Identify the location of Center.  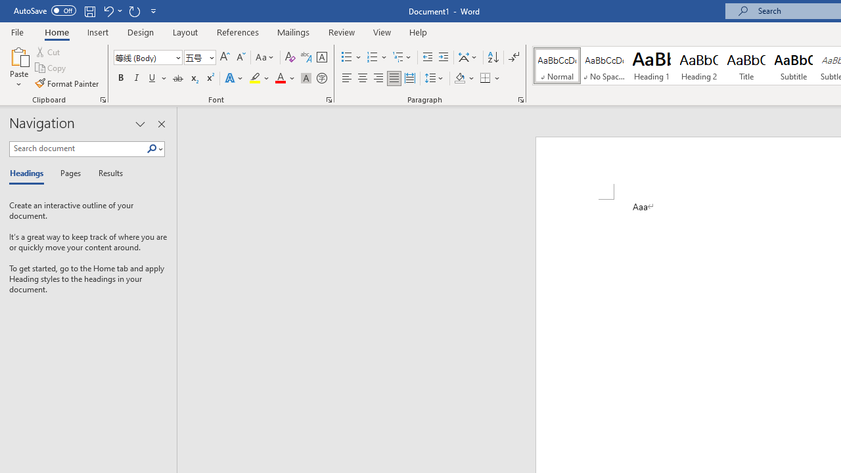
(363, 79).